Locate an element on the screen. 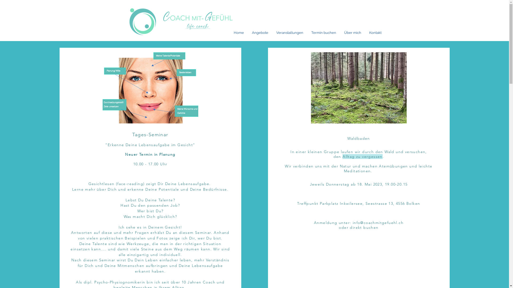 The image size is (513, 288). Veranstaltungen is located at coordinates (289, 33).